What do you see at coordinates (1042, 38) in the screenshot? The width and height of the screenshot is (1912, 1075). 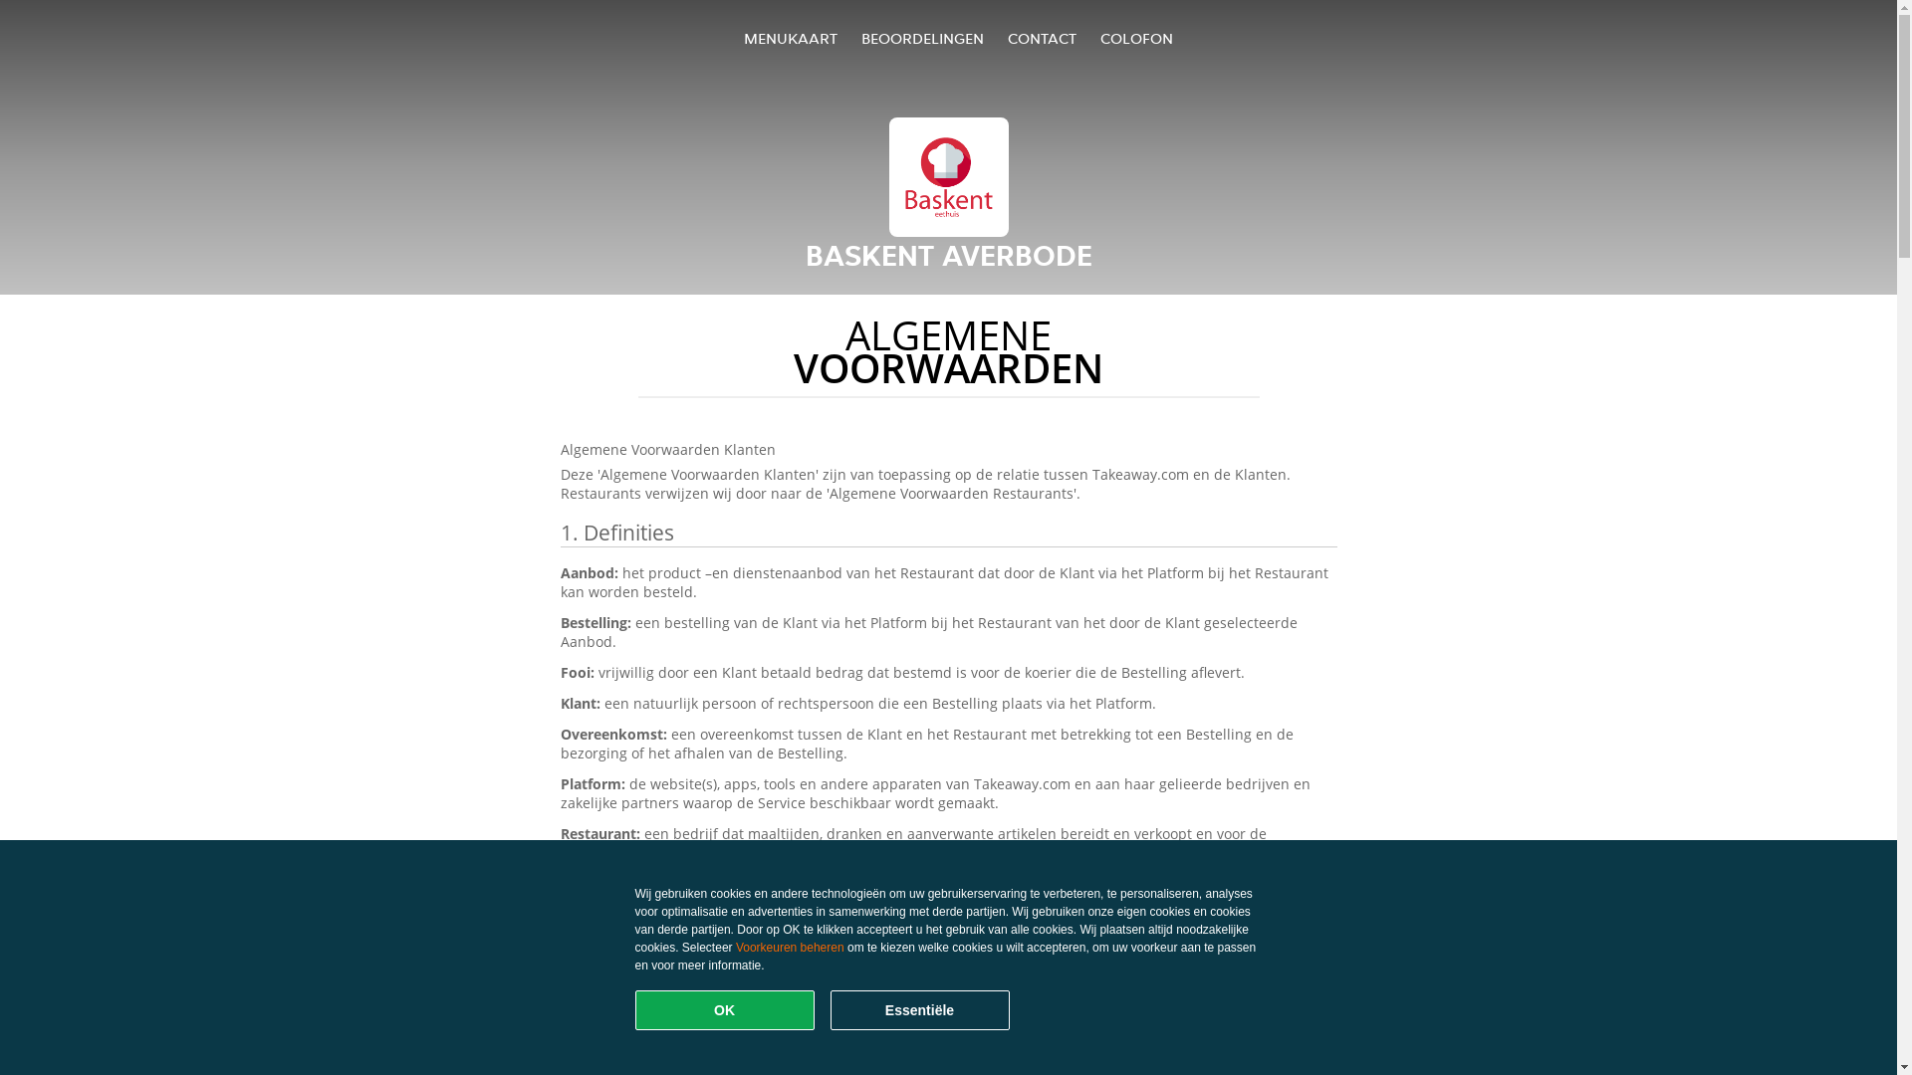 I see `CONTACT` at bounding box center [1042, 38].